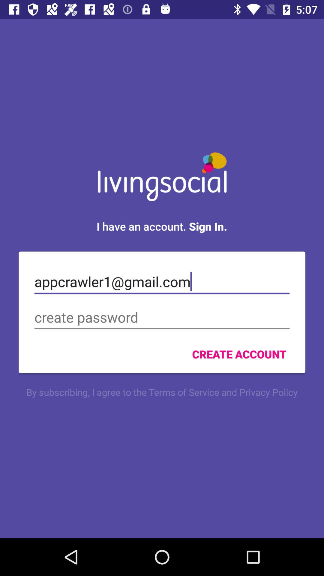  What do you see at coordinates (162, 226) in the screenshot?
I see `turn off the item above the appcrawler1@gmail.com` at bounding box center [162, 226].